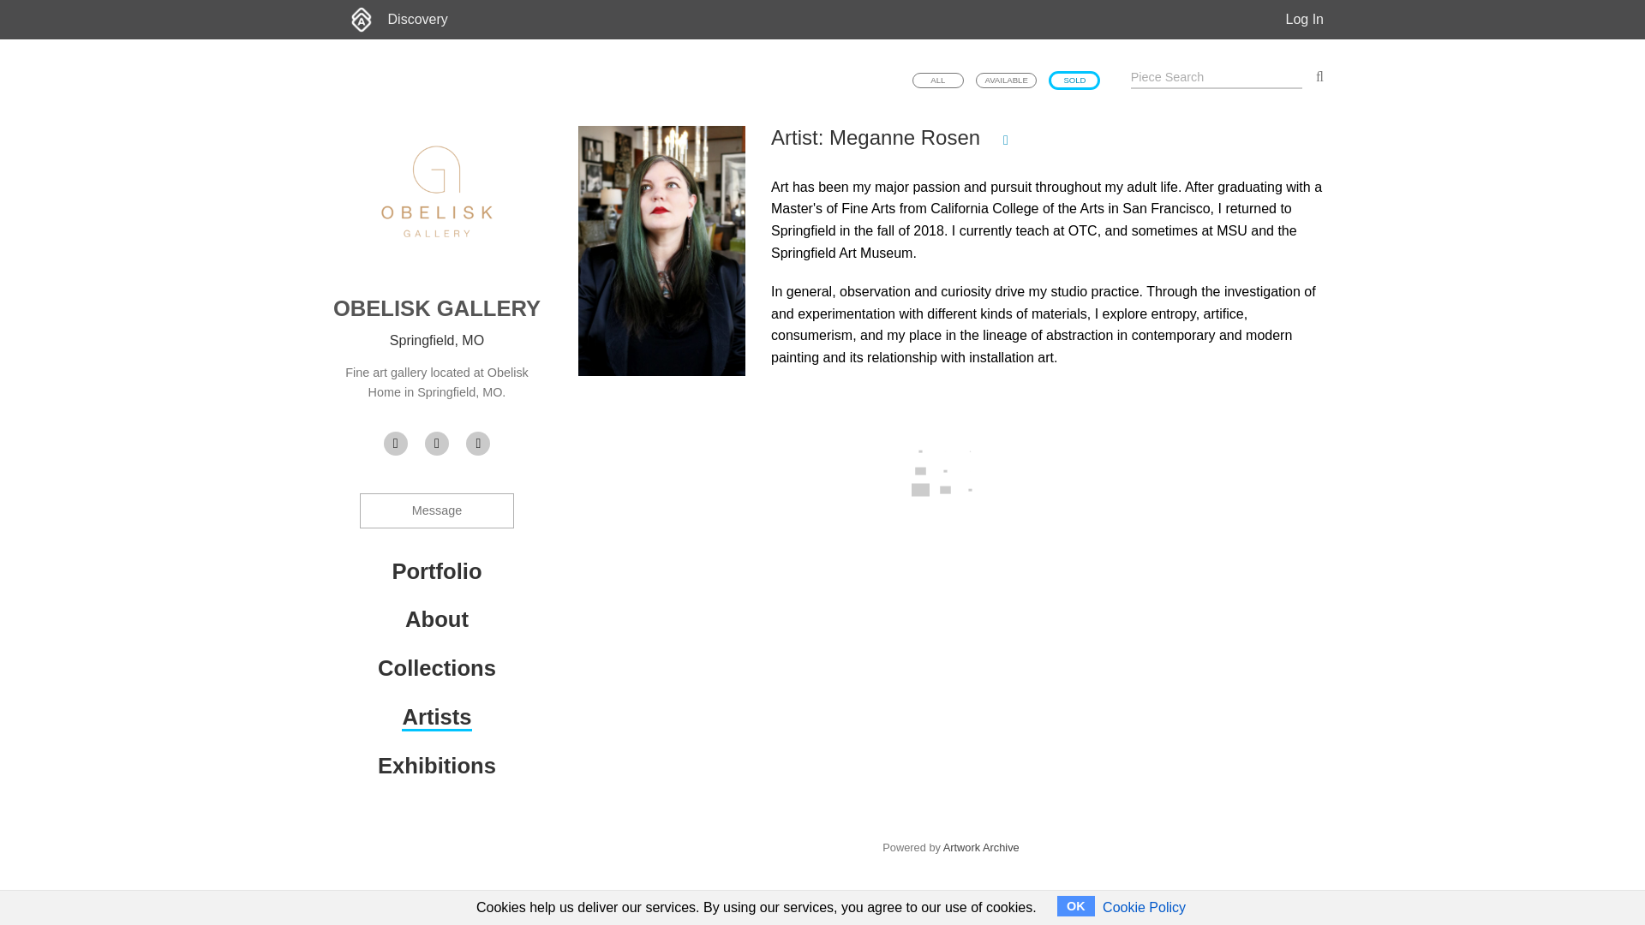  Describe the element at coordinates (435, 718) in the screenshot. I see `Artists` at that location.